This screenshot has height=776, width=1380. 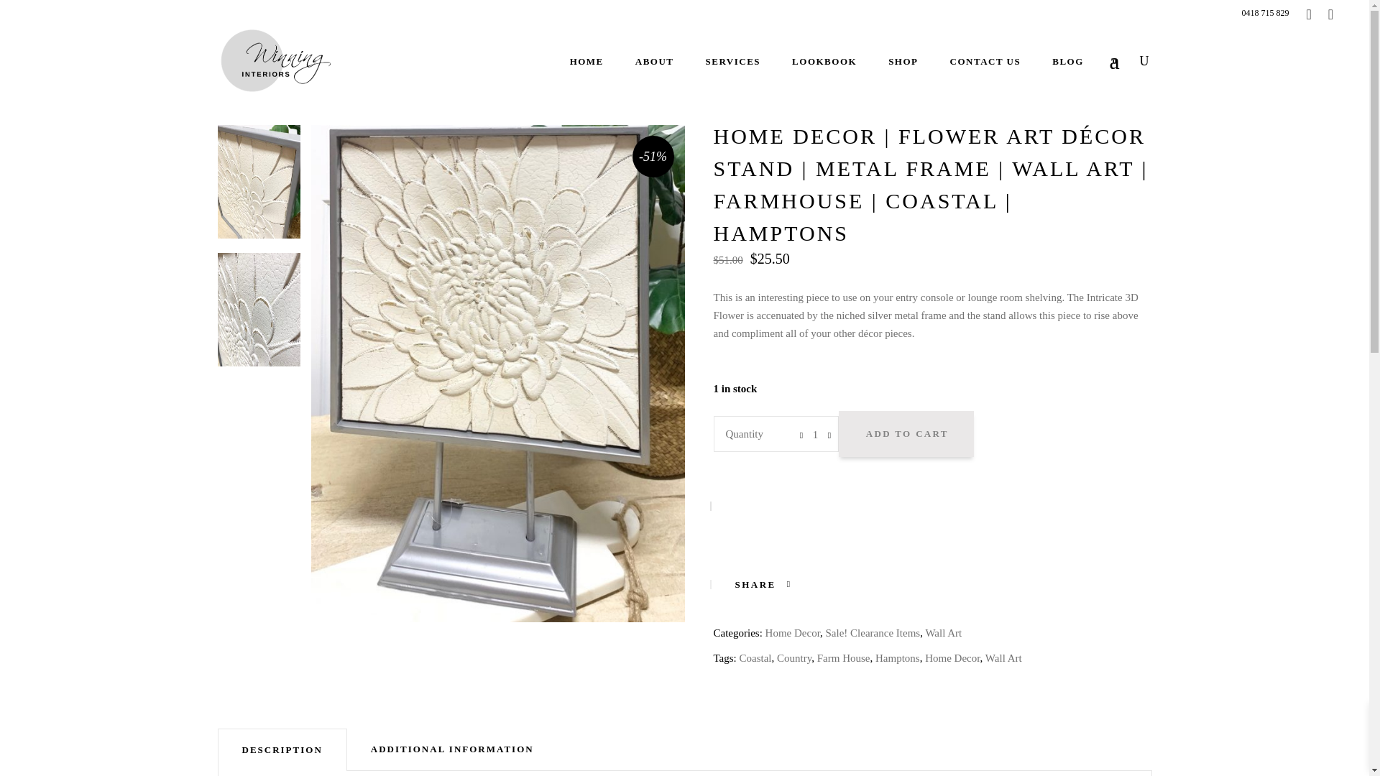 I want to click on 8a - Flower Art on Stand, so click(x=257, y=181).